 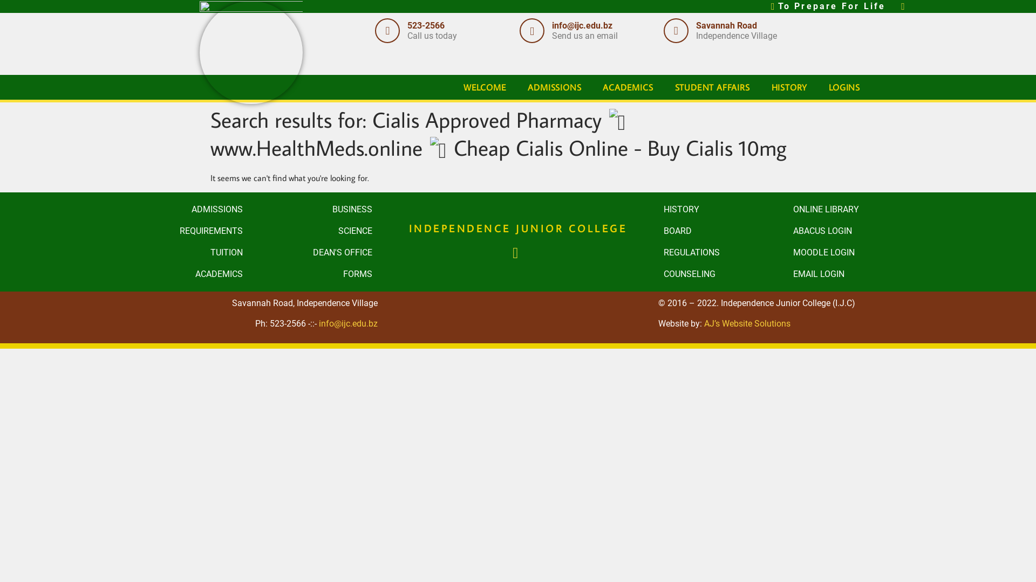 What do you see at coordinates (485, 87) in the screenshot?
I see `WELCOME` at bounding box center [485, 87].